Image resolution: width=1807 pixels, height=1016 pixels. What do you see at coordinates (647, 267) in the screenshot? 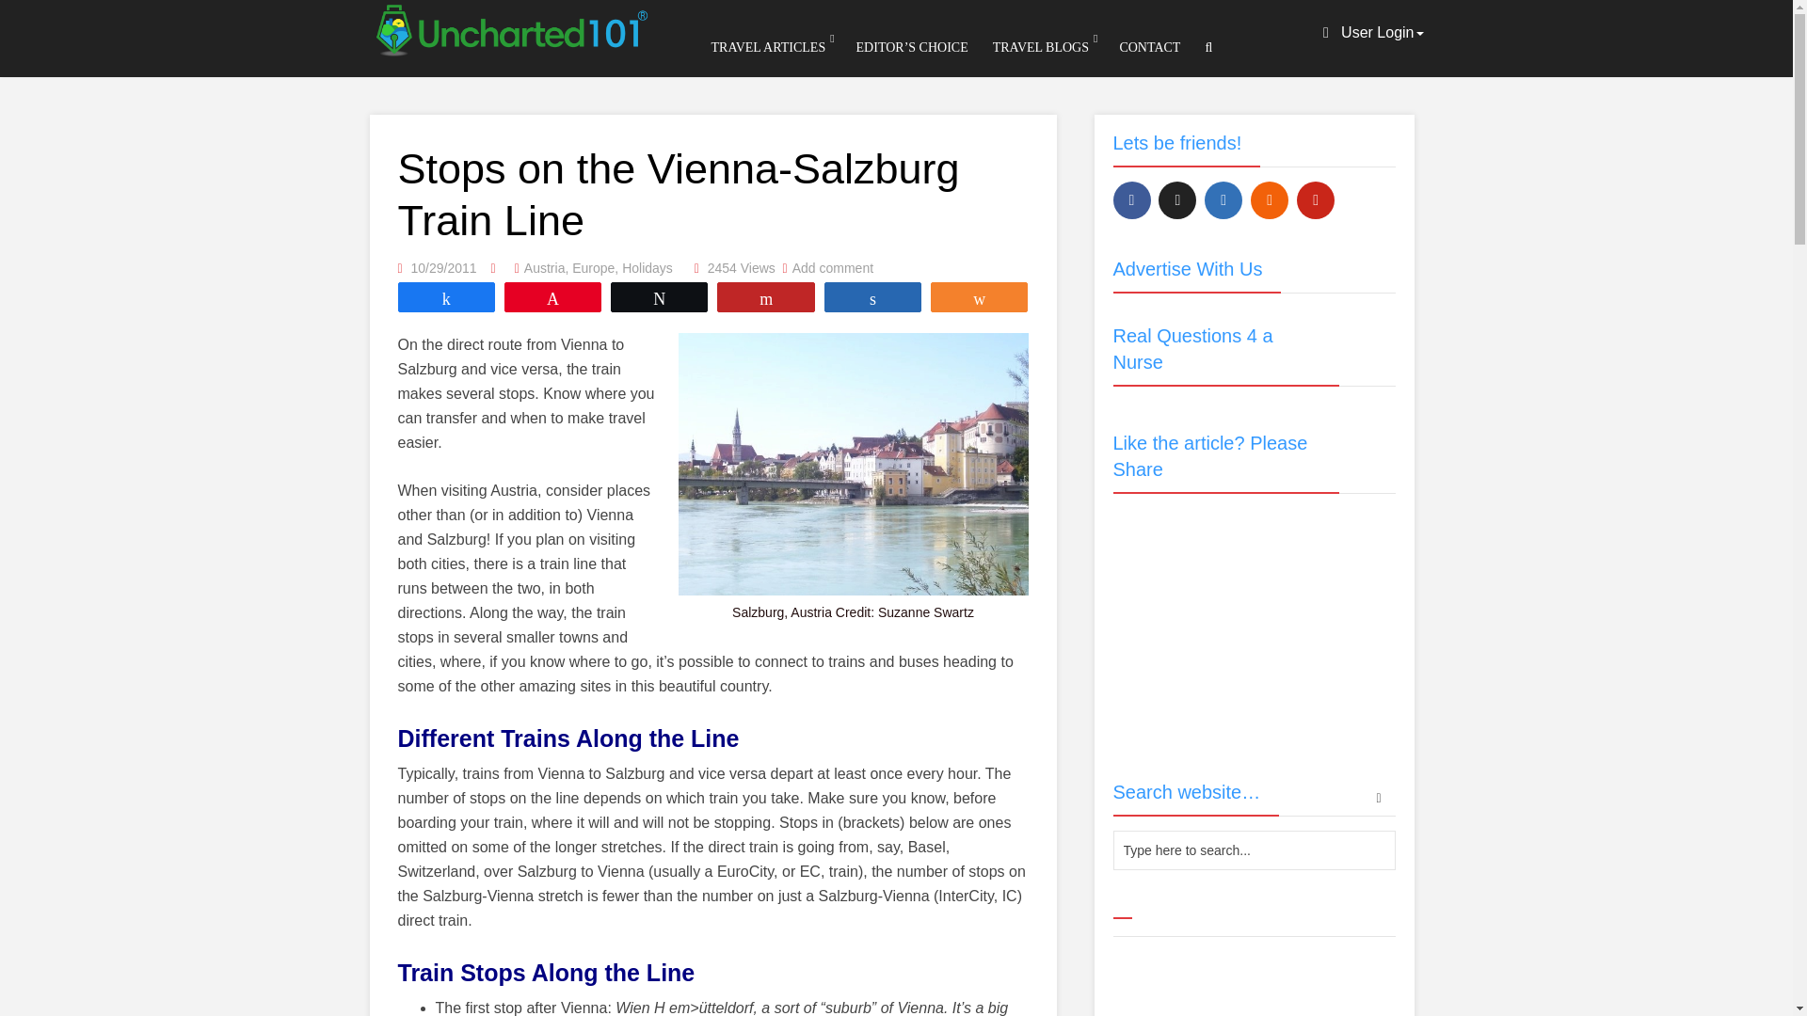
I see `Holidays` at bounding box center [647, 267].